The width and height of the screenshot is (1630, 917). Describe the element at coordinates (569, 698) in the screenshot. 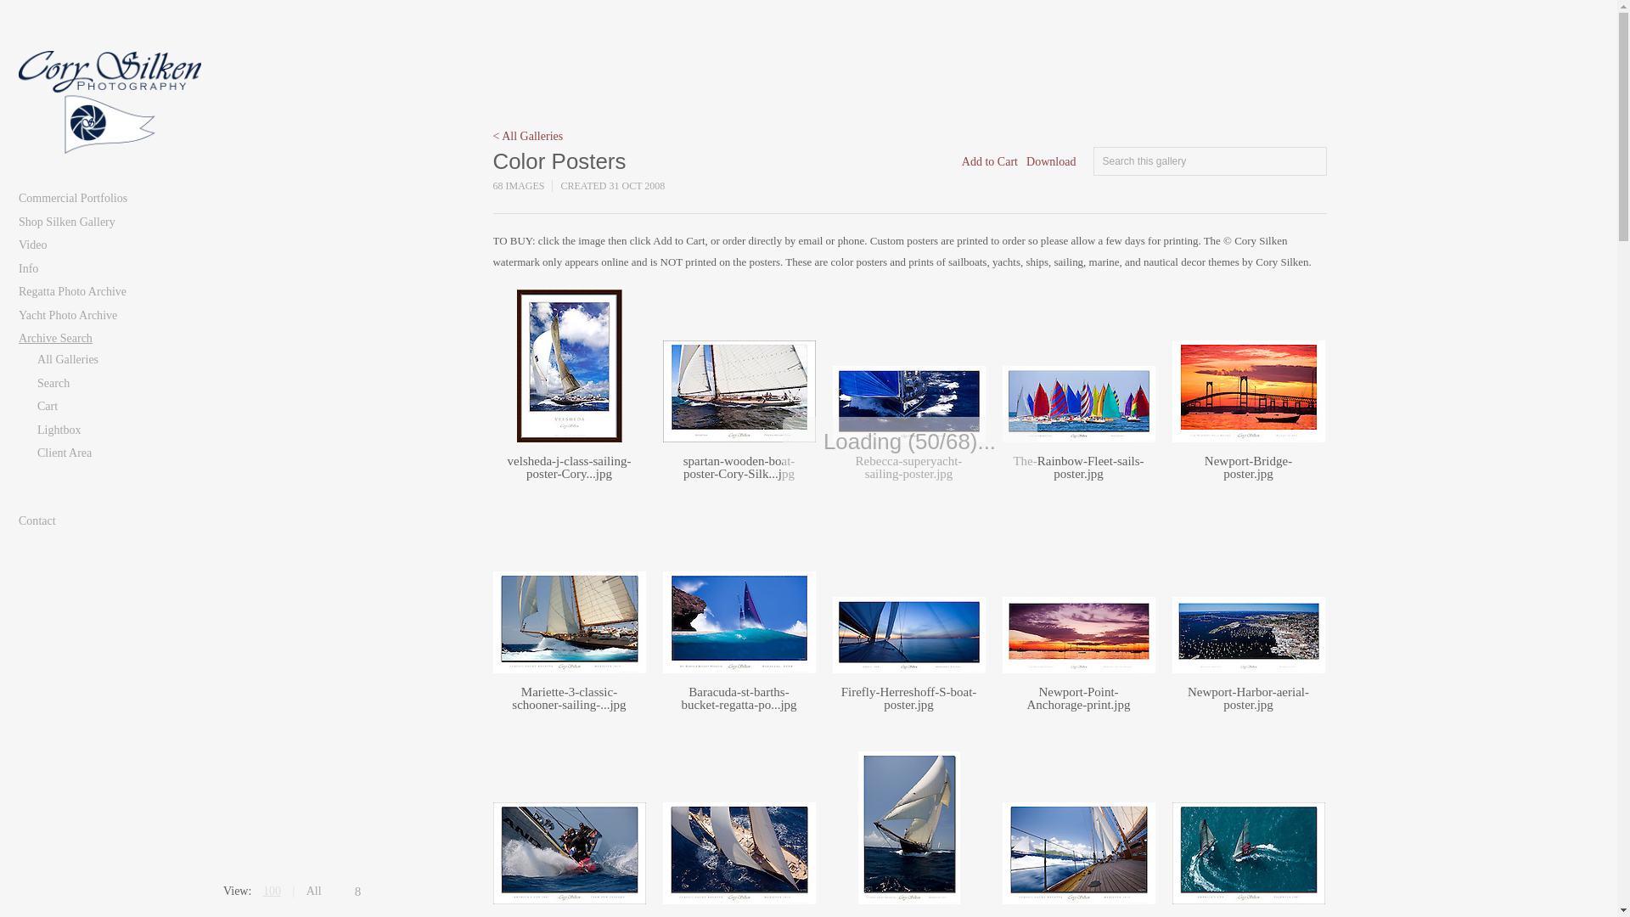

I see `Mariette-3-classic-schooner-sailing-...jpg` at that location.